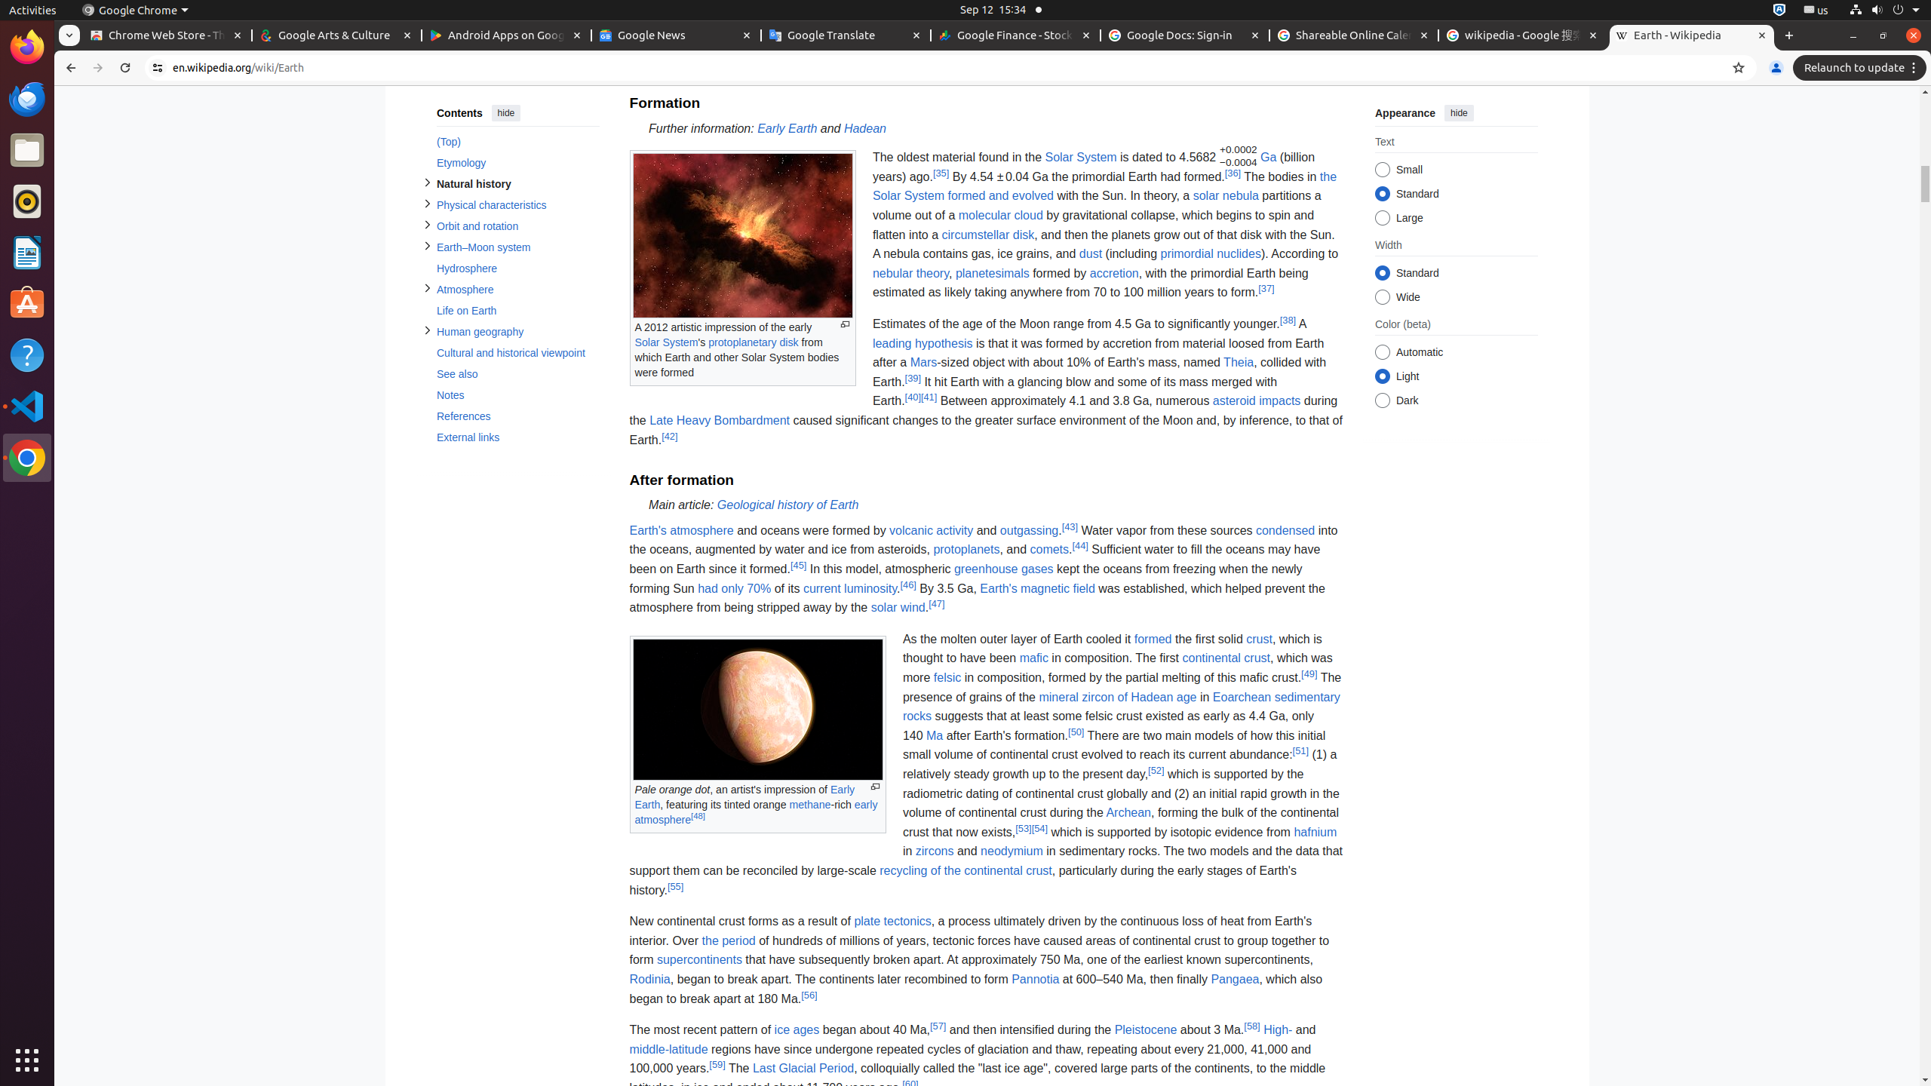  Describe the element at coordinates (1000, 216) in the screenshot. I see `molecular cloud` at that location.